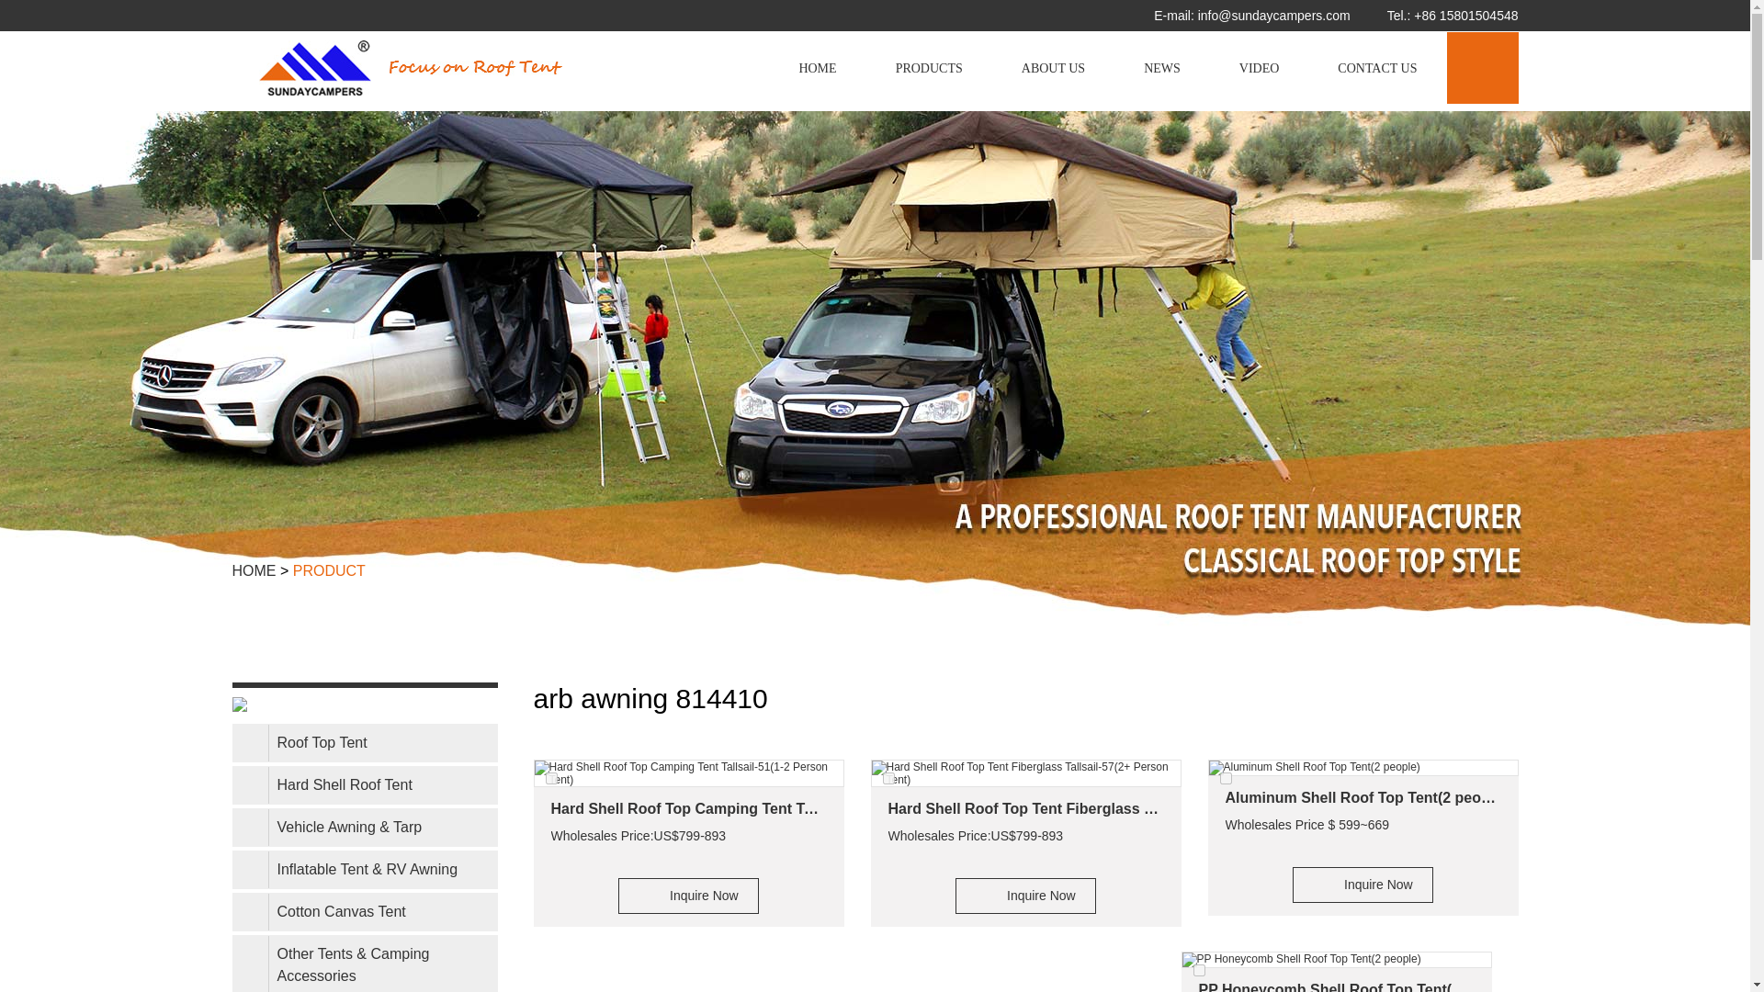 This screenshot has width=1764, height=992. What do you see at coordinates (1198, 970) in the screenshot?
I see `1014` at bounding box center [1198, 970].